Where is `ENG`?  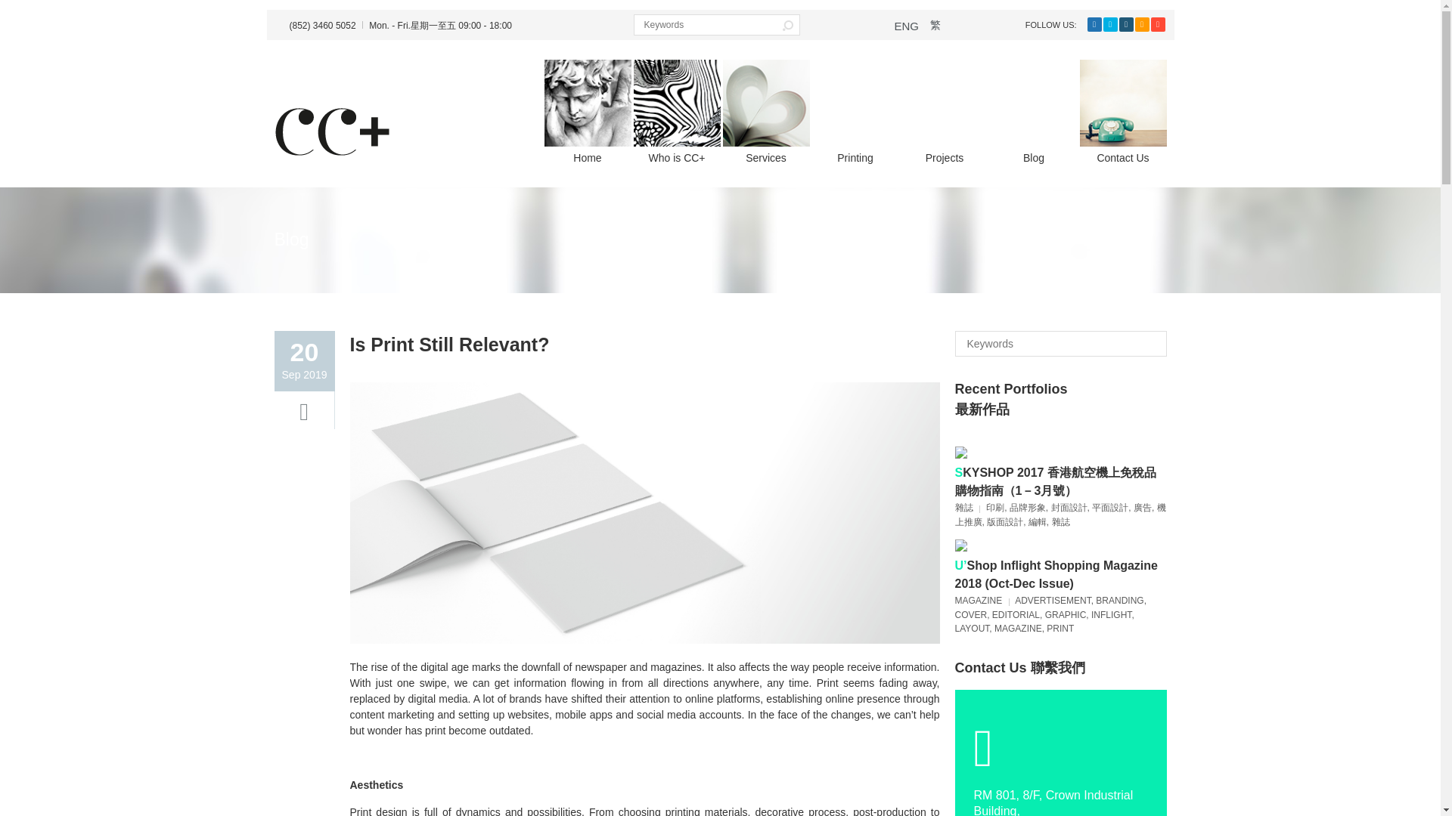 ENG is located at coordinates (906, 26).